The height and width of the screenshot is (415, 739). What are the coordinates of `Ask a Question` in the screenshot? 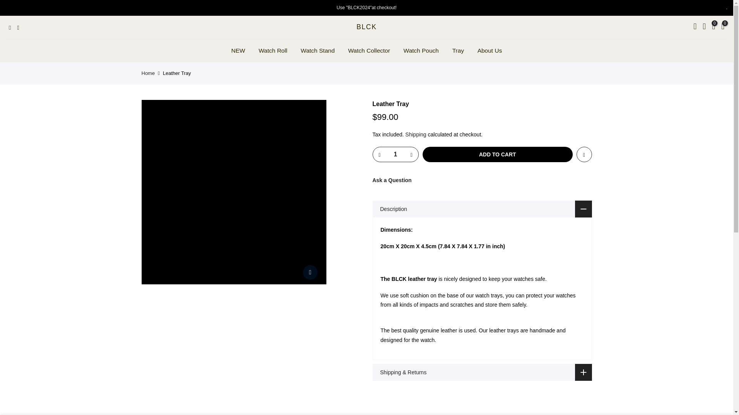 It's located at (392, 180).